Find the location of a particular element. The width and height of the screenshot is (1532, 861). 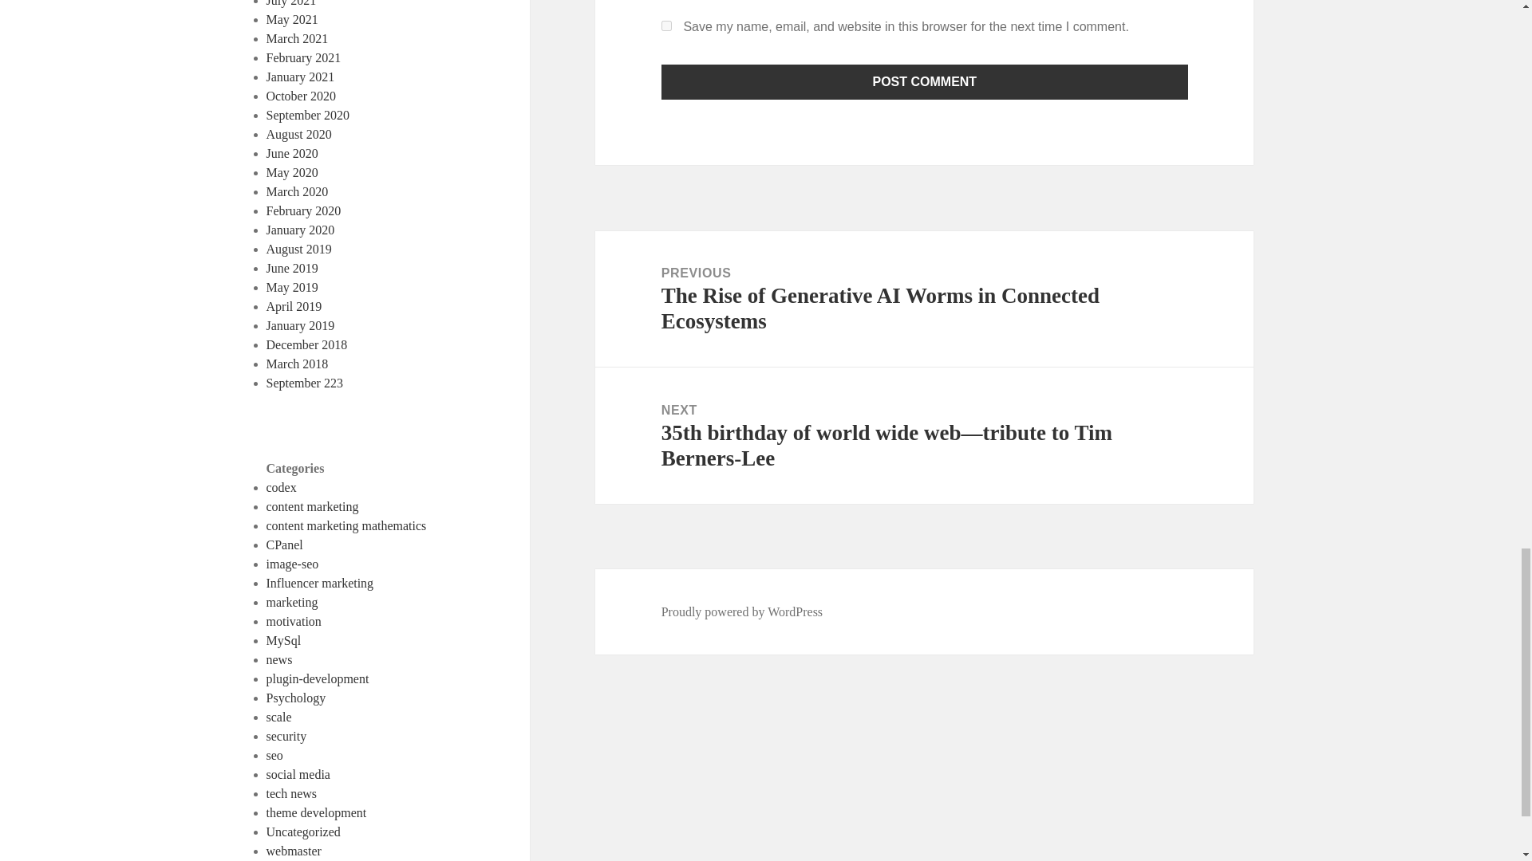

yes is located at coordinates (667, 26).